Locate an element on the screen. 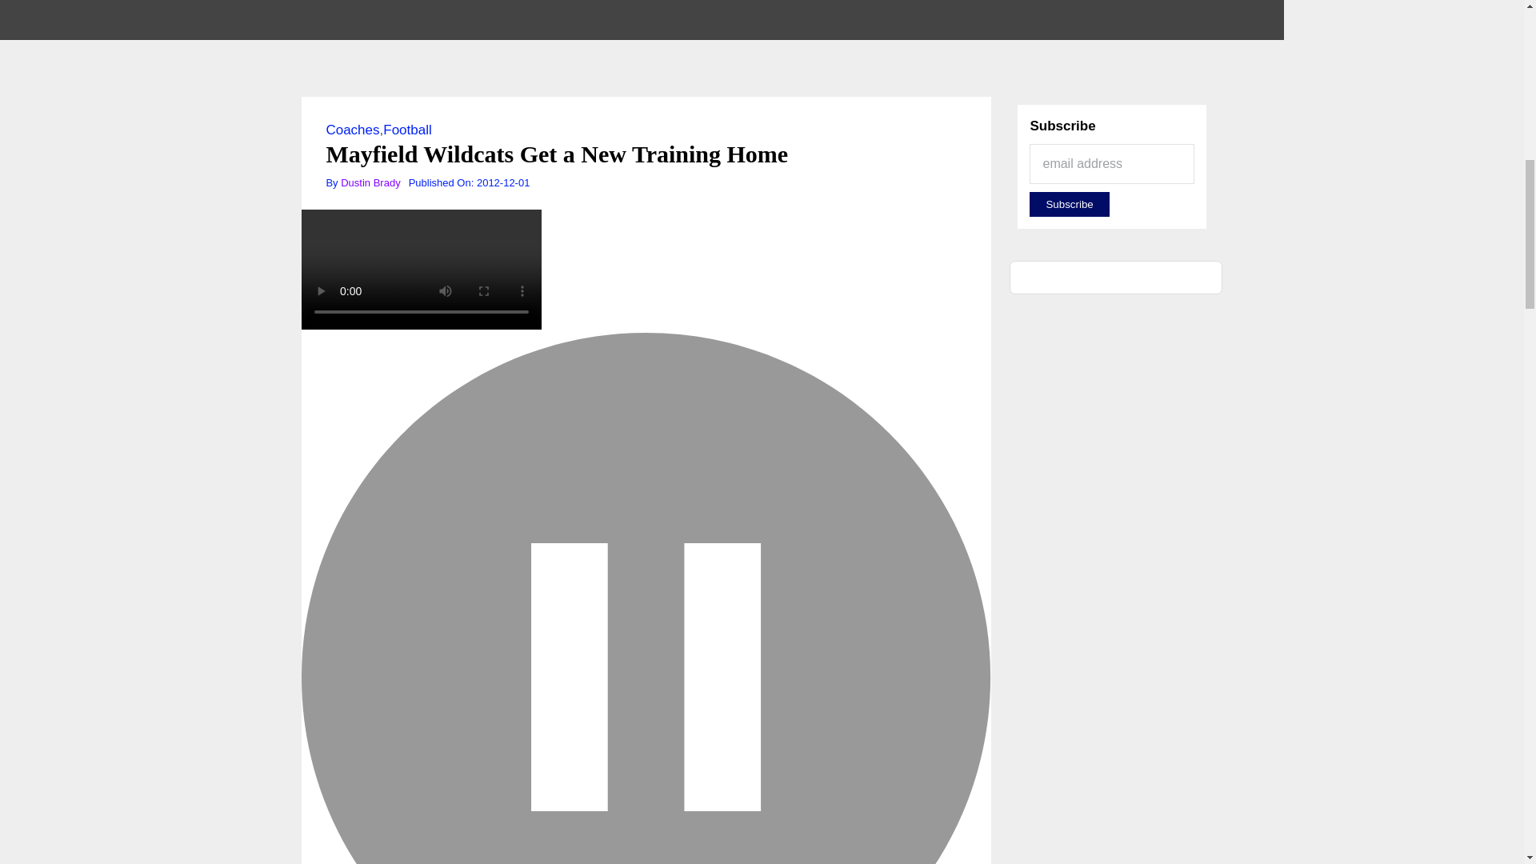 The image size is (1536, 864). Posts by Dustin Brady is located at coordinates (370, 182).